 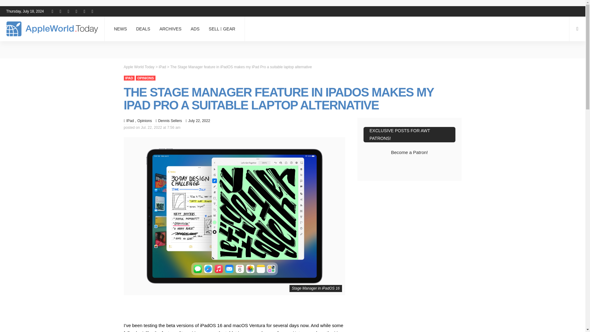 I want to click on Opinions, so click(x=143, y=121).